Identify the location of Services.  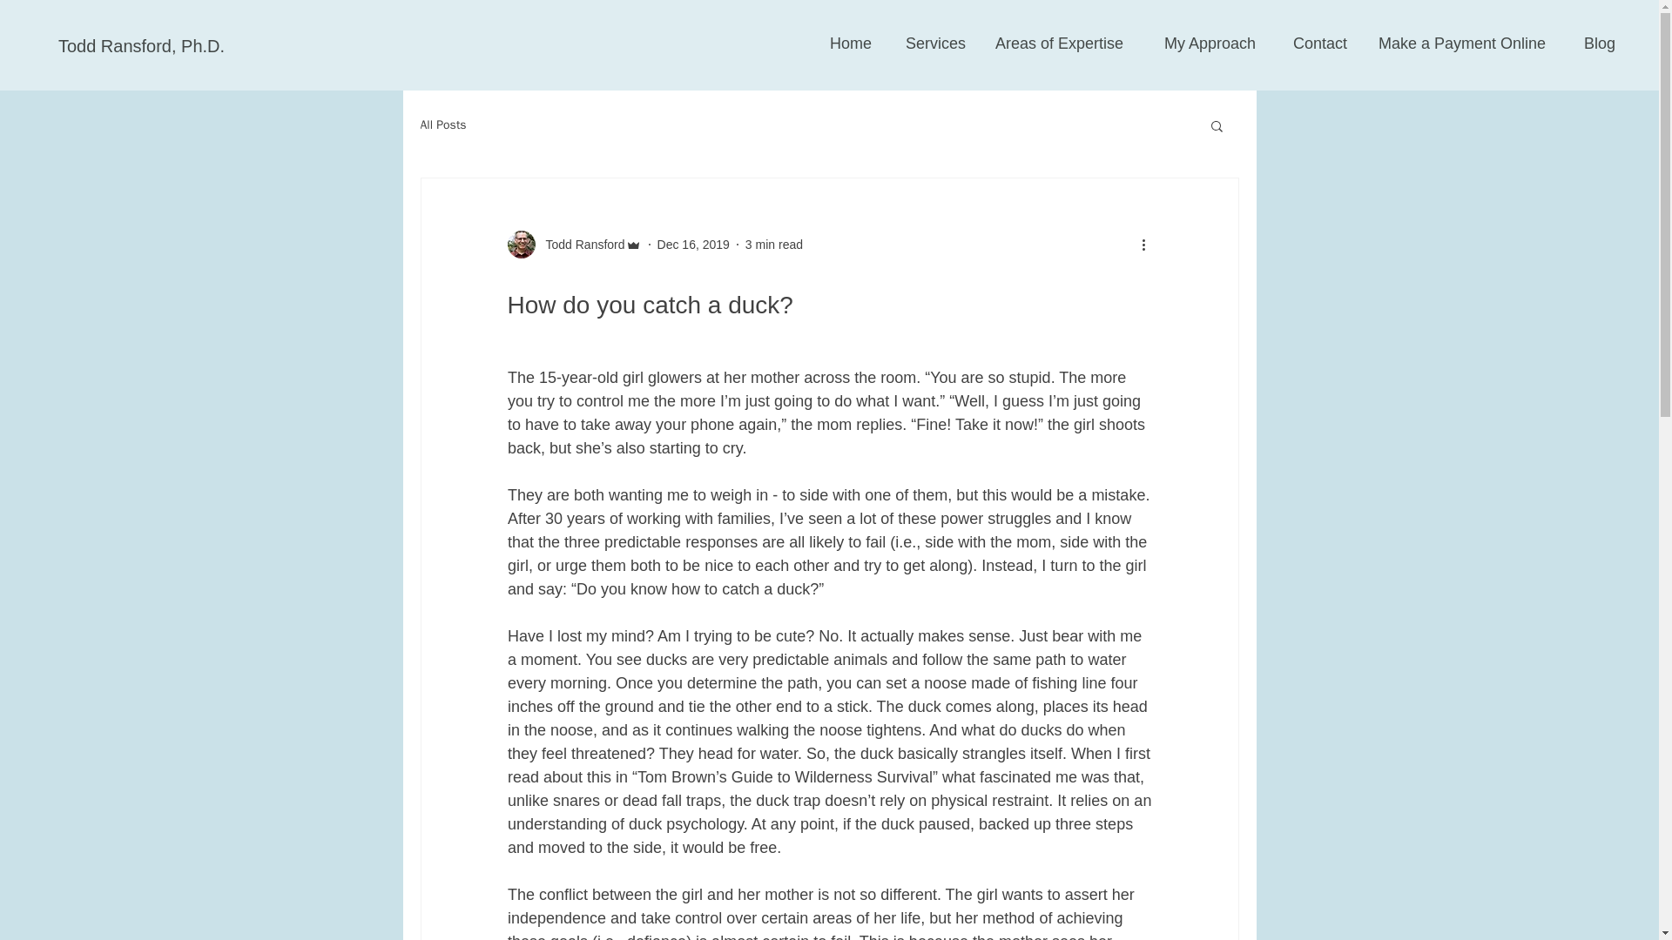
(927, 43).